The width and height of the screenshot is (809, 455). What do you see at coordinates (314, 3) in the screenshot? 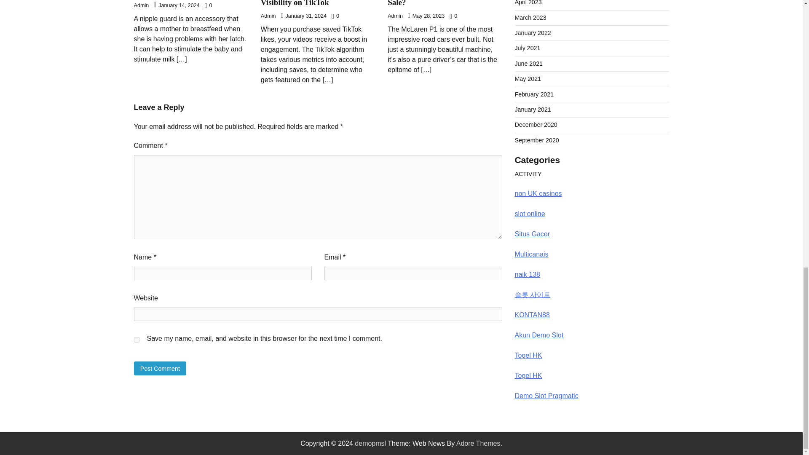
I see `Buy Saves Tiktok to Boost Your Visibility on TikTok` at bounding box center [314, 3].